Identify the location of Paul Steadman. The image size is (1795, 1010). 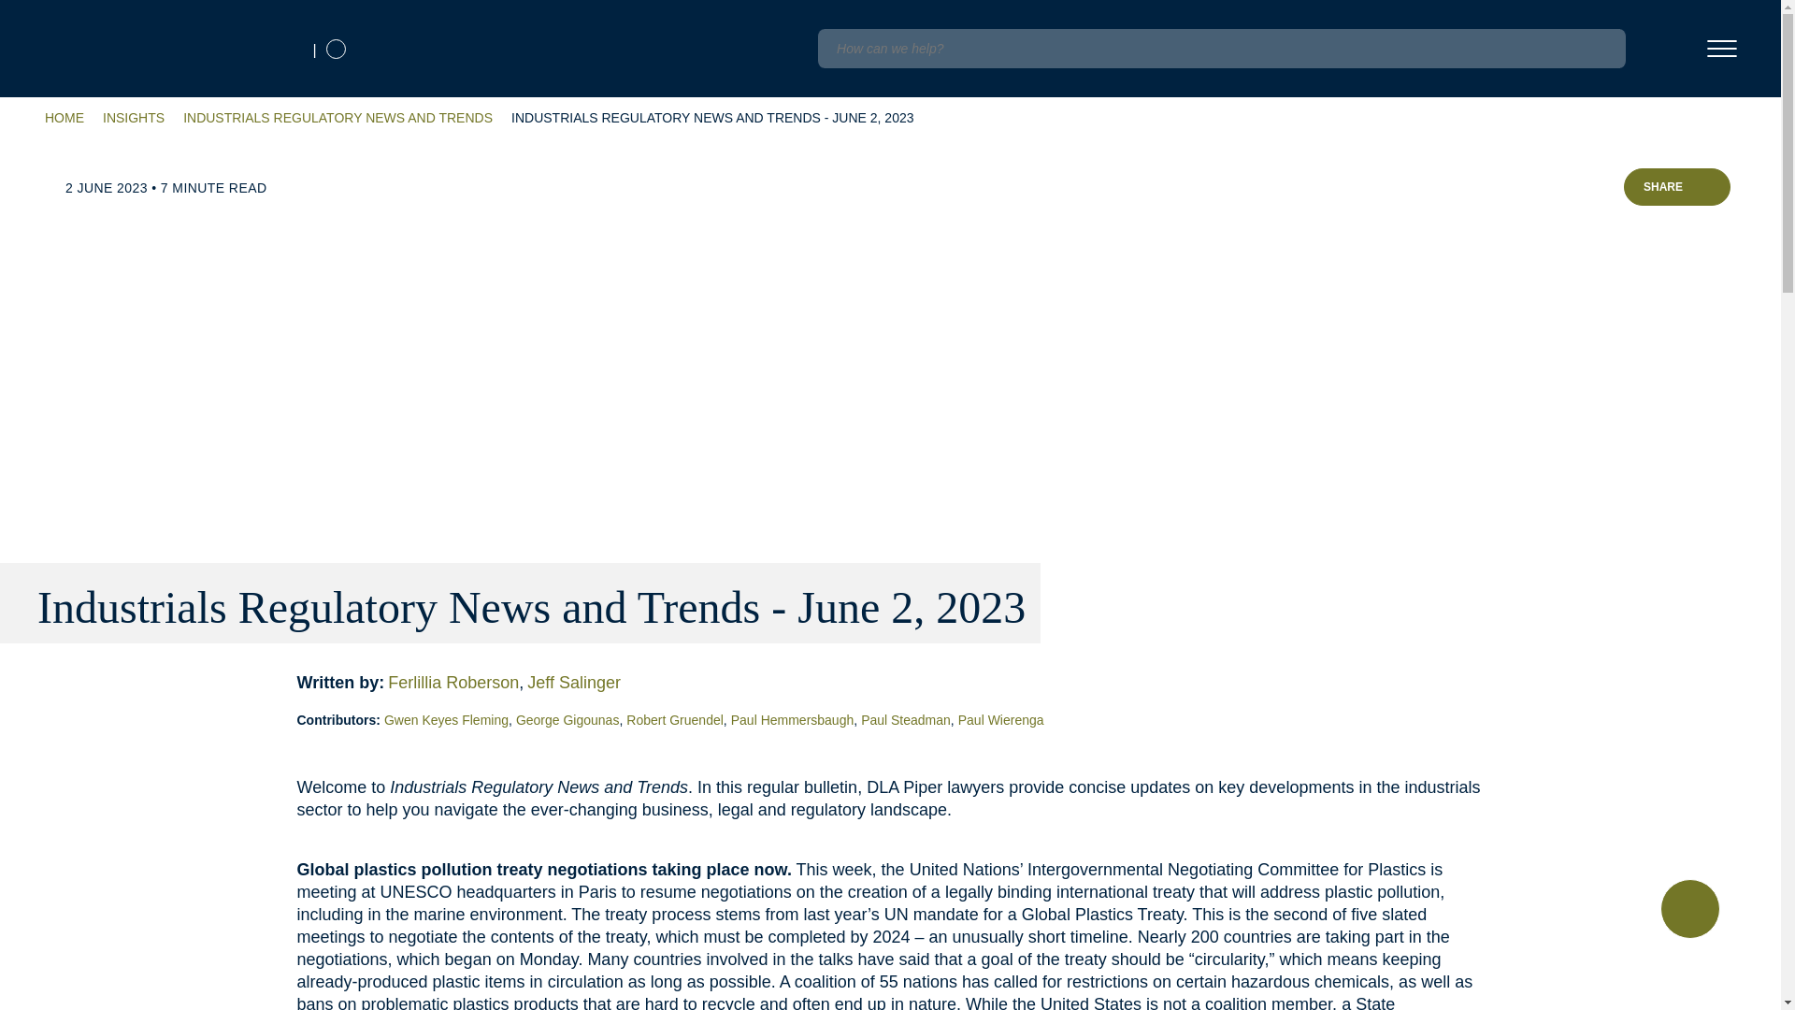
(910, 720).